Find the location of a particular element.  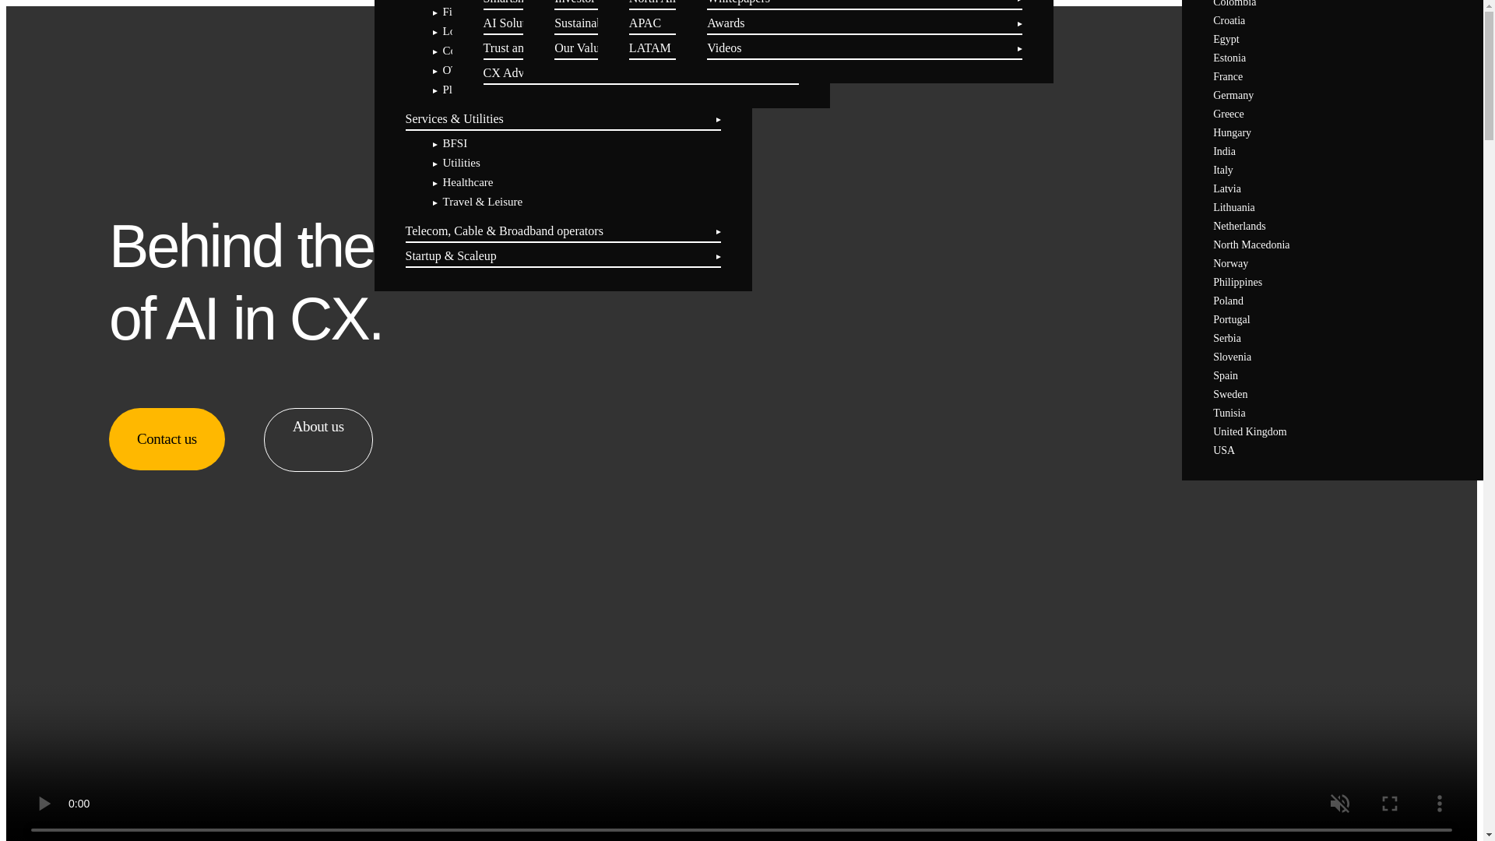

Consumer durables is located at coordinates (487, 51).